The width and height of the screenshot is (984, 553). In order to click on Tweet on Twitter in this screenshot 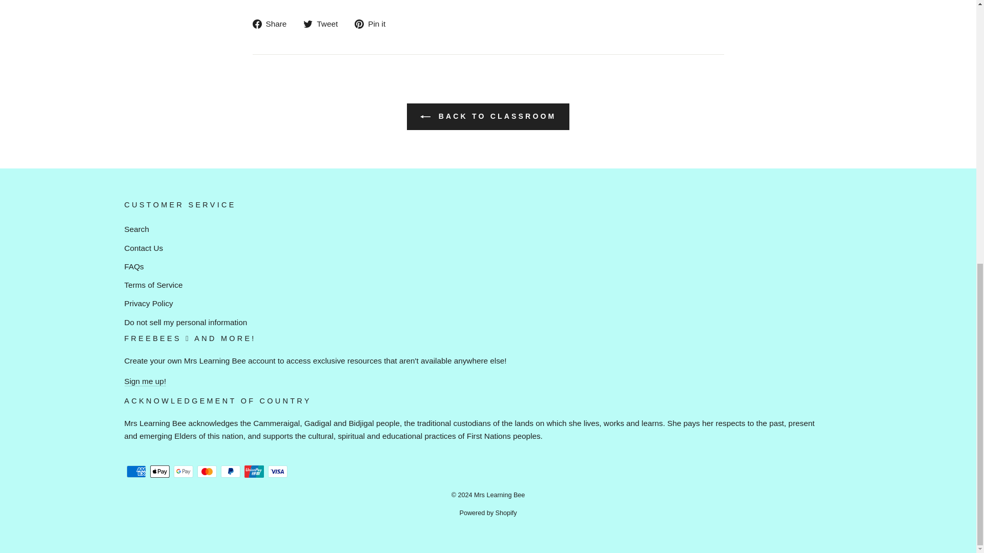, I will do `click(324, 24)`.